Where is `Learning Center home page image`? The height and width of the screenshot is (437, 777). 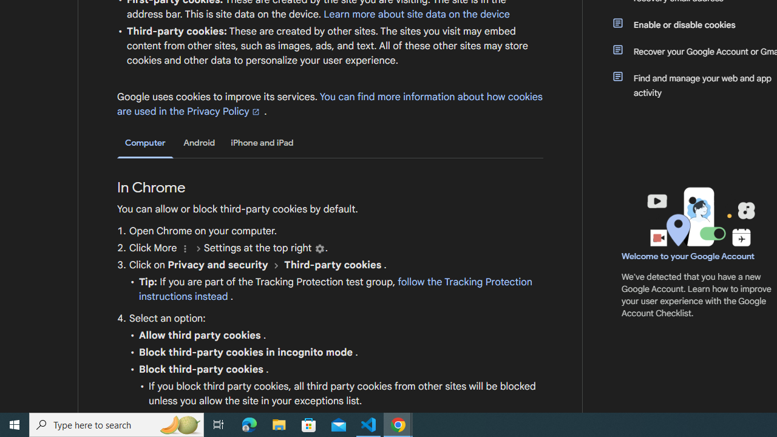
Learning Center home page image is located at coordinates (699, 217).